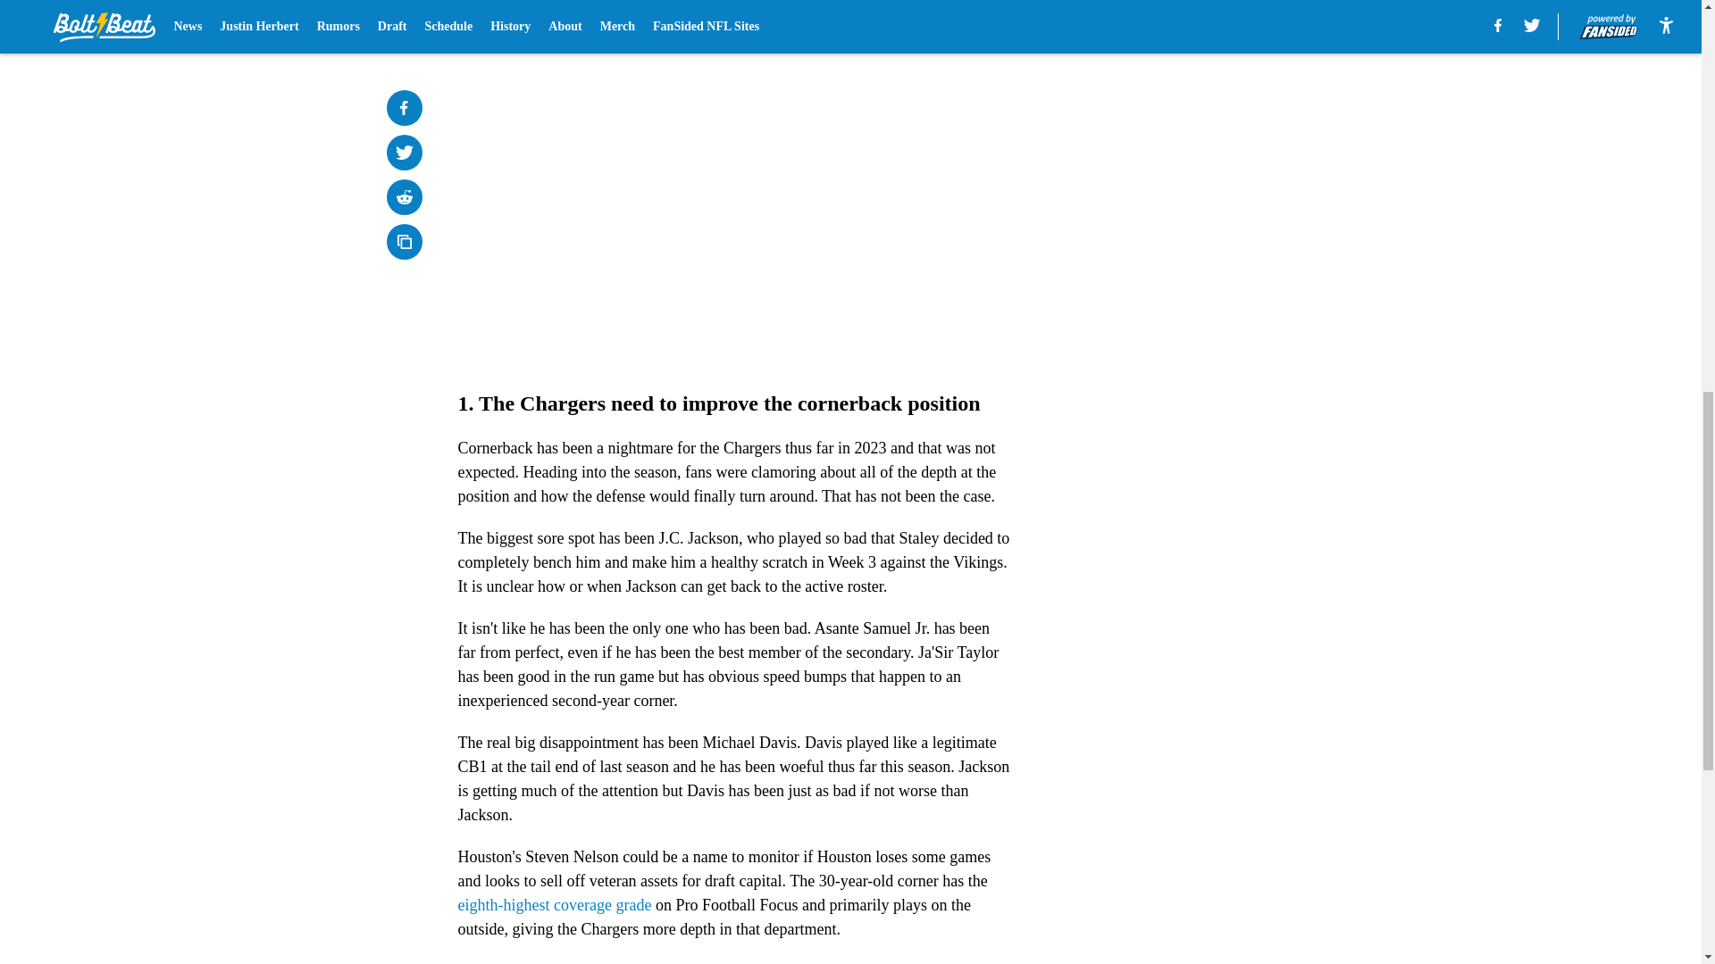  I want to click on Prev, so click(511, 24).